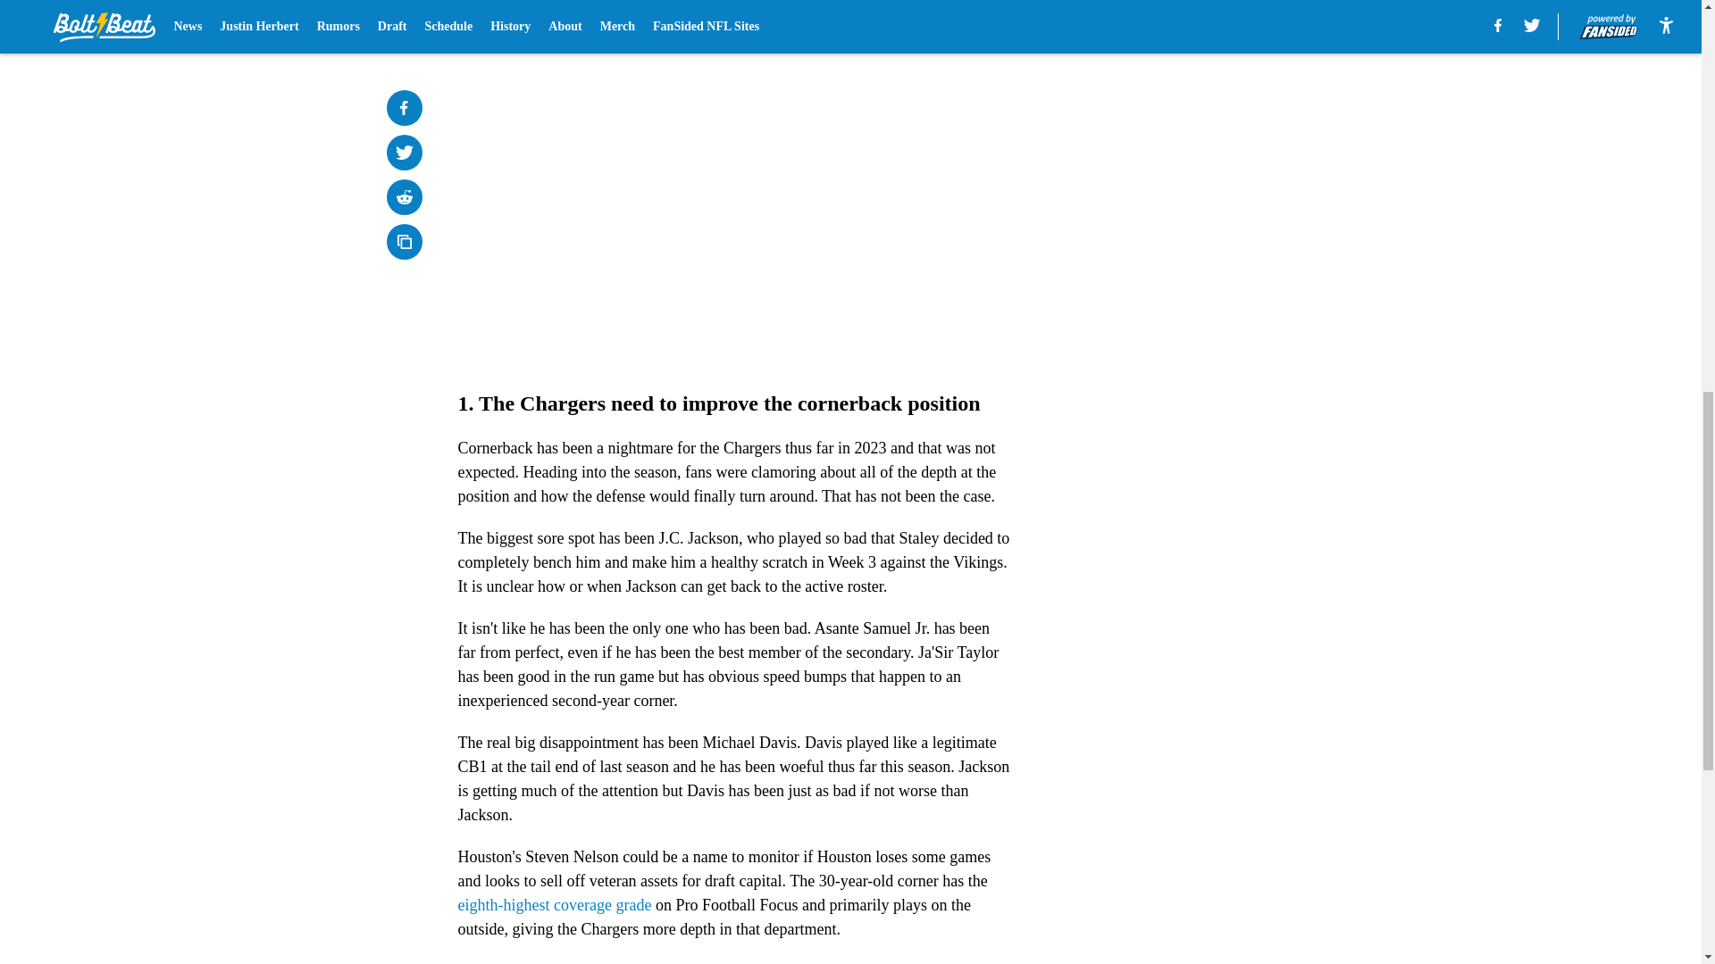  I want to click on Prev, so click(511, 24).